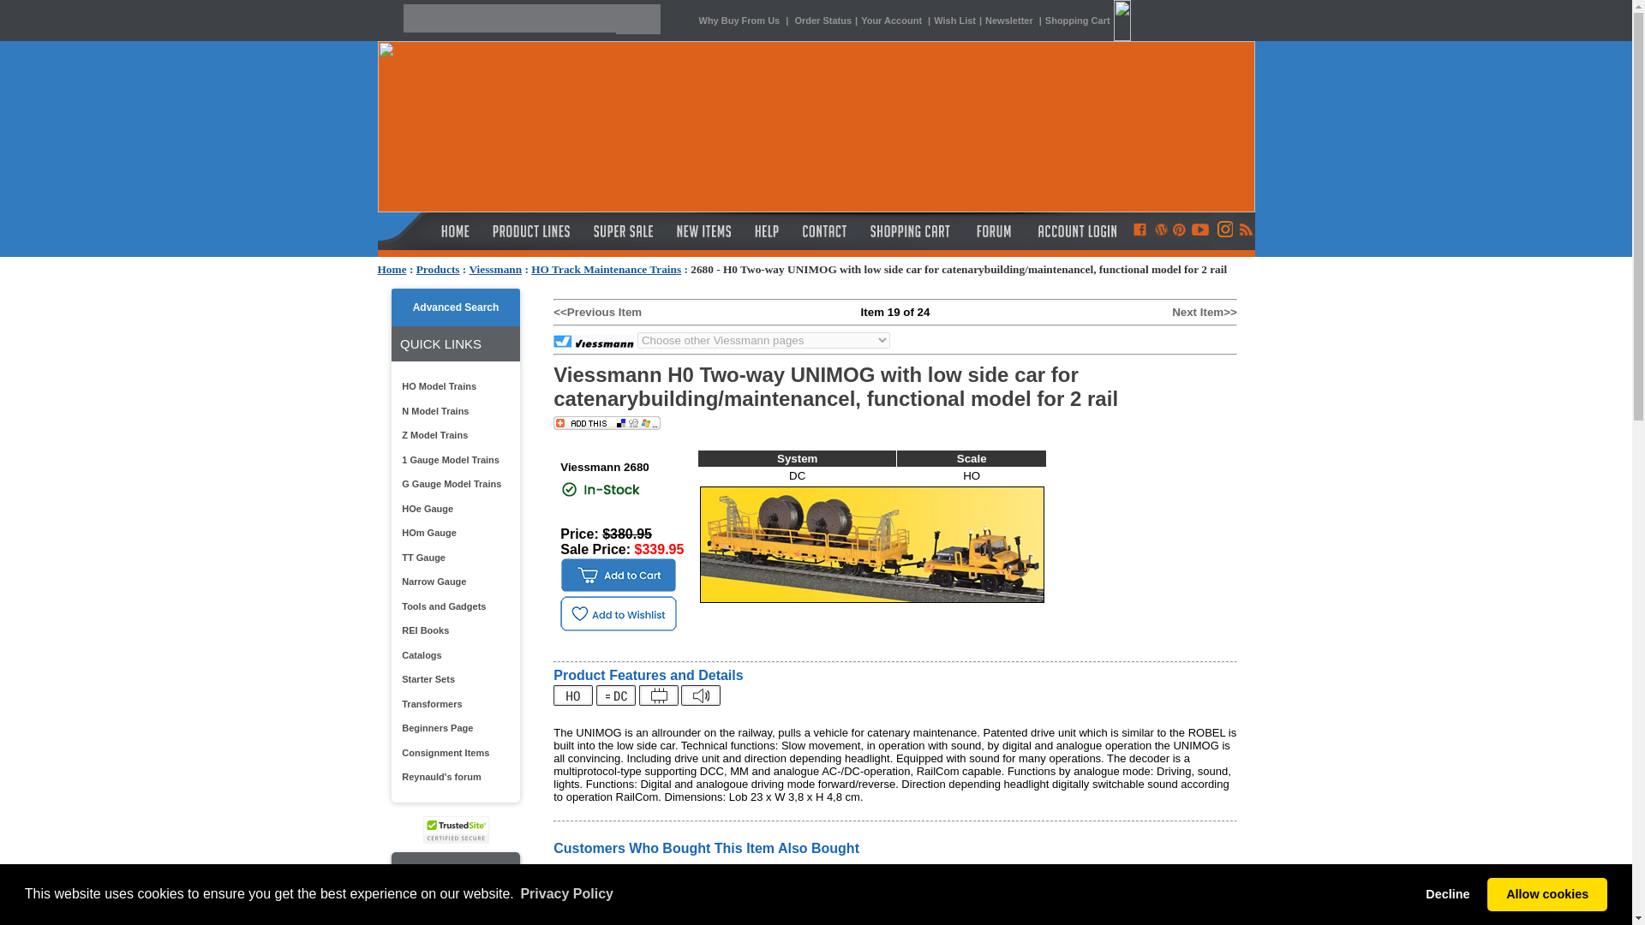 This screenshot has height=925, width=1645. What do you see at coordinates (566, 894) in the screenshot?
I see `Privacy Policy` at bounding box center [566, 894].